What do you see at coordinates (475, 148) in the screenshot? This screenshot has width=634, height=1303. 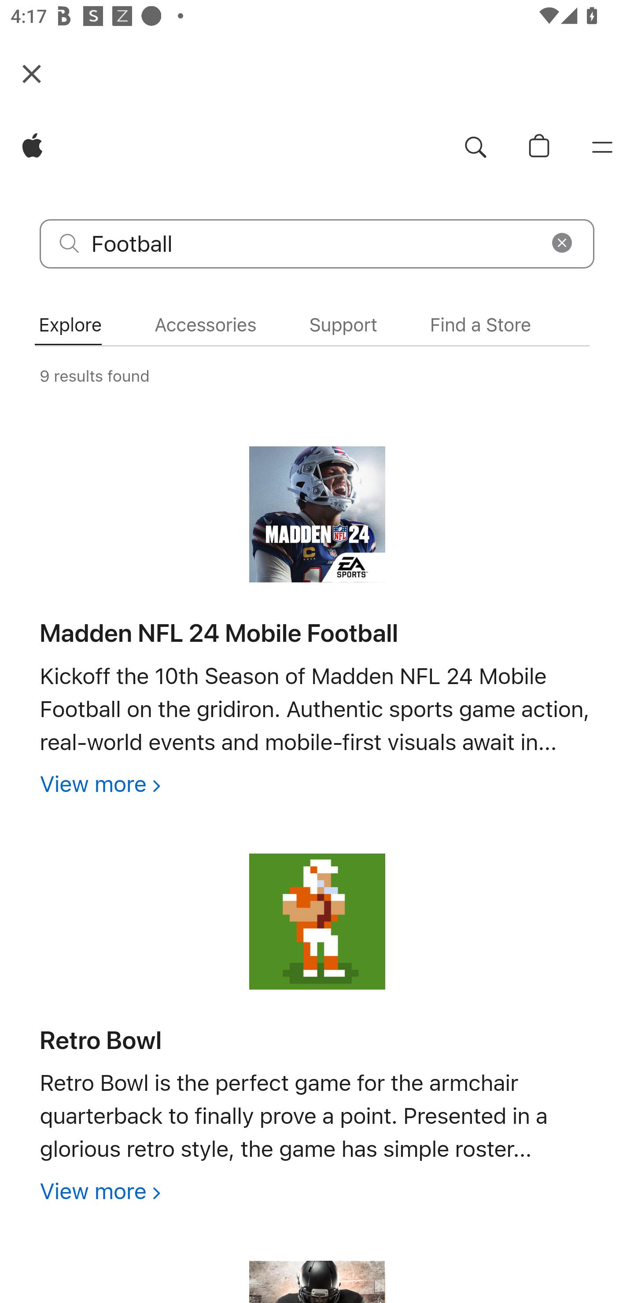 I see `Search apple.com` at bounding box center [475, 148].